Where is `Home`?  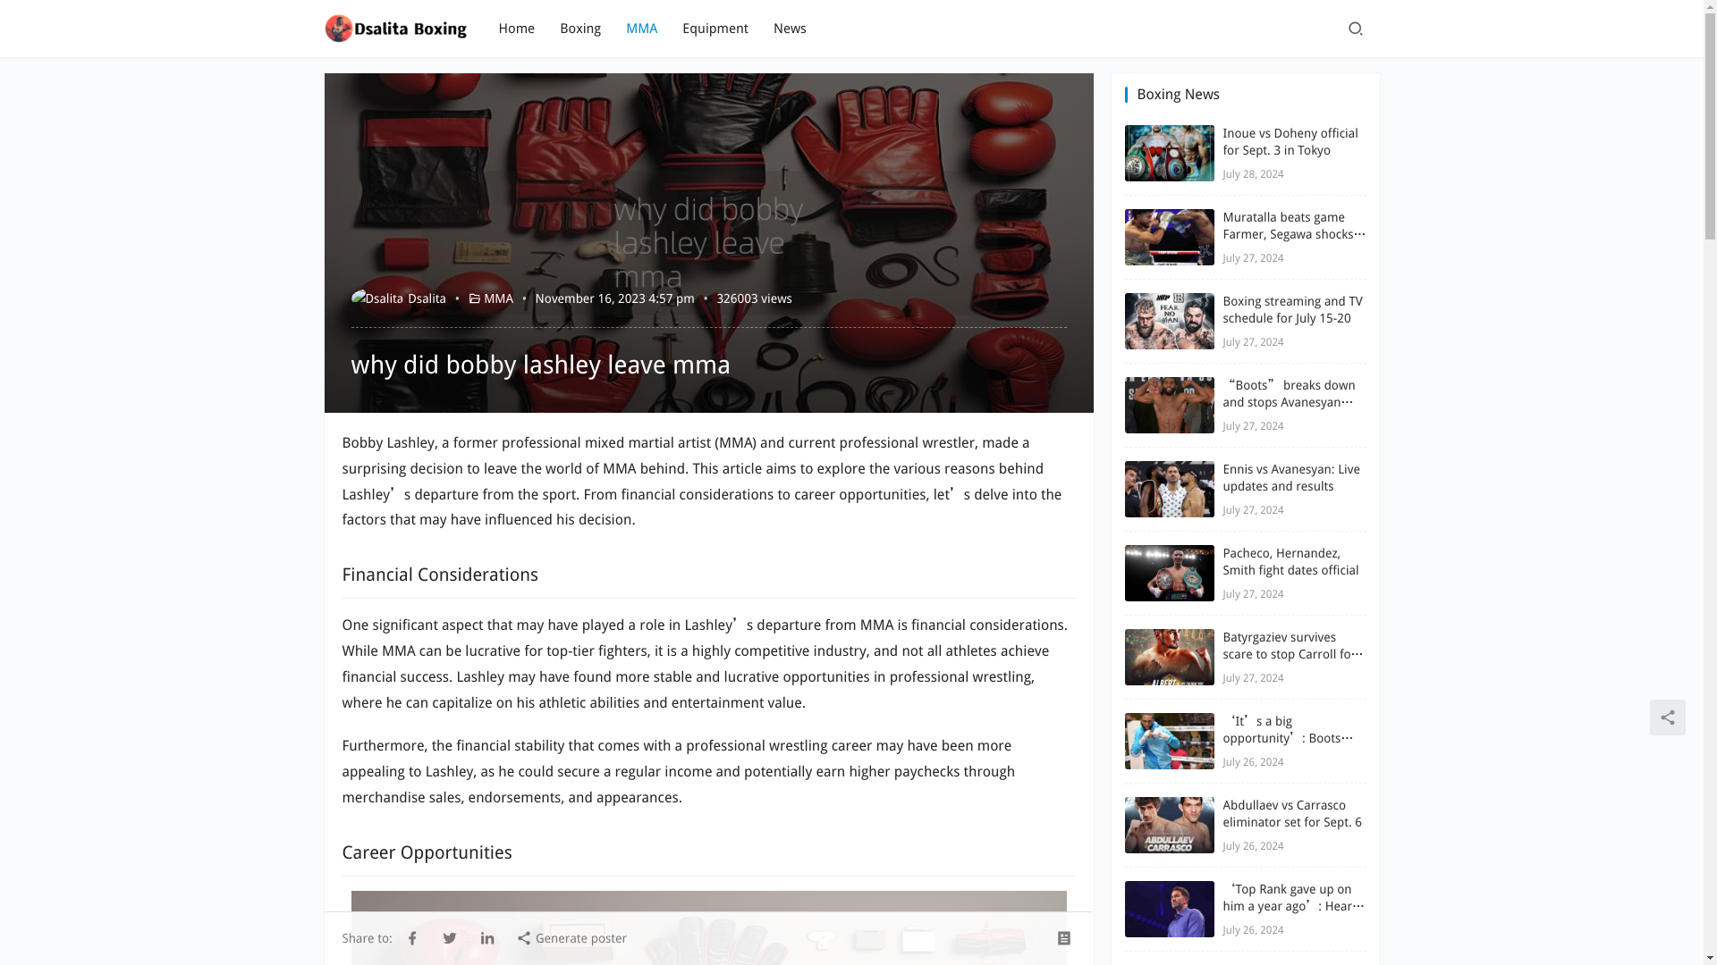
Home is located at coordinates (517, 29).